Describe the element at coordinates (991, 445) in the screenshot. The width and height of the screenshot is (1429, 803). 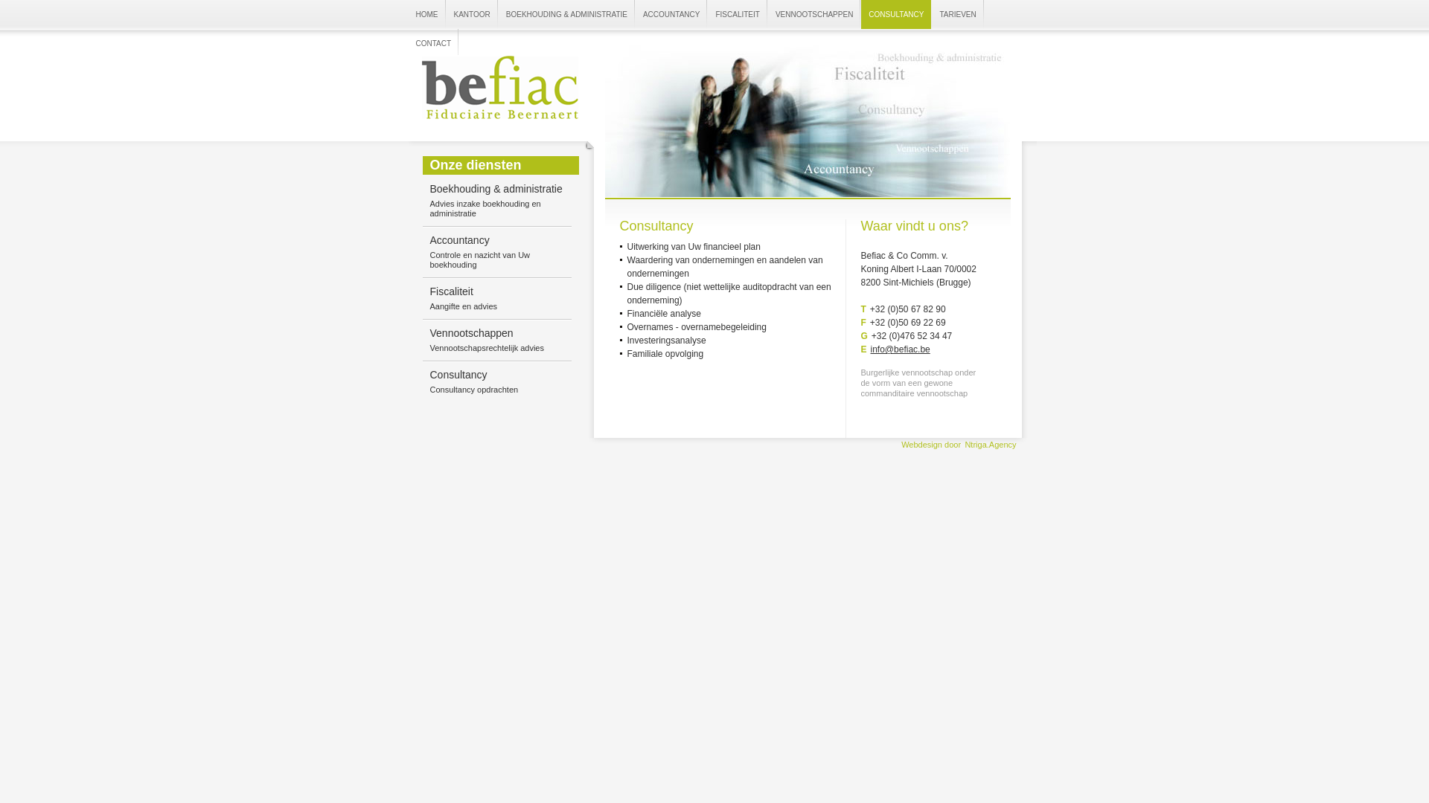
I see `Ntriga.Agency` at that location.